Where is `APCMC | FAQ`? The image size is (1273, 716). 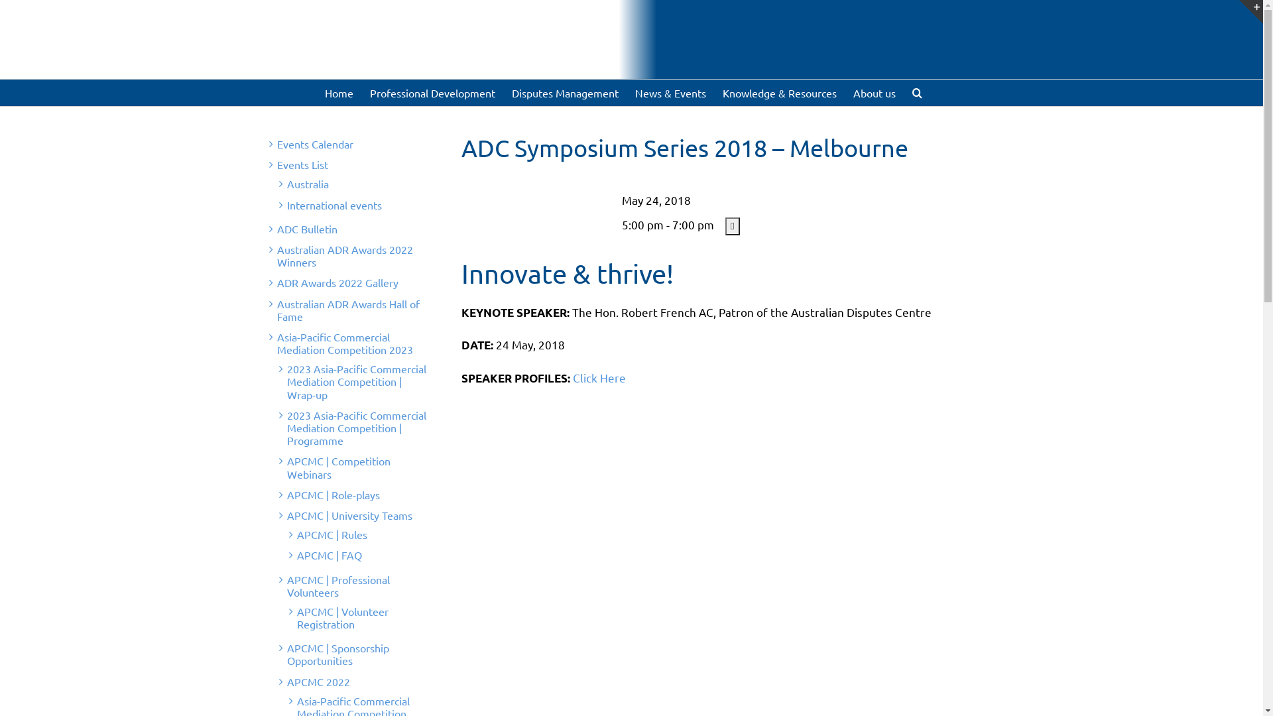
APCMC | FAQ is located at coordinates (330, 555).